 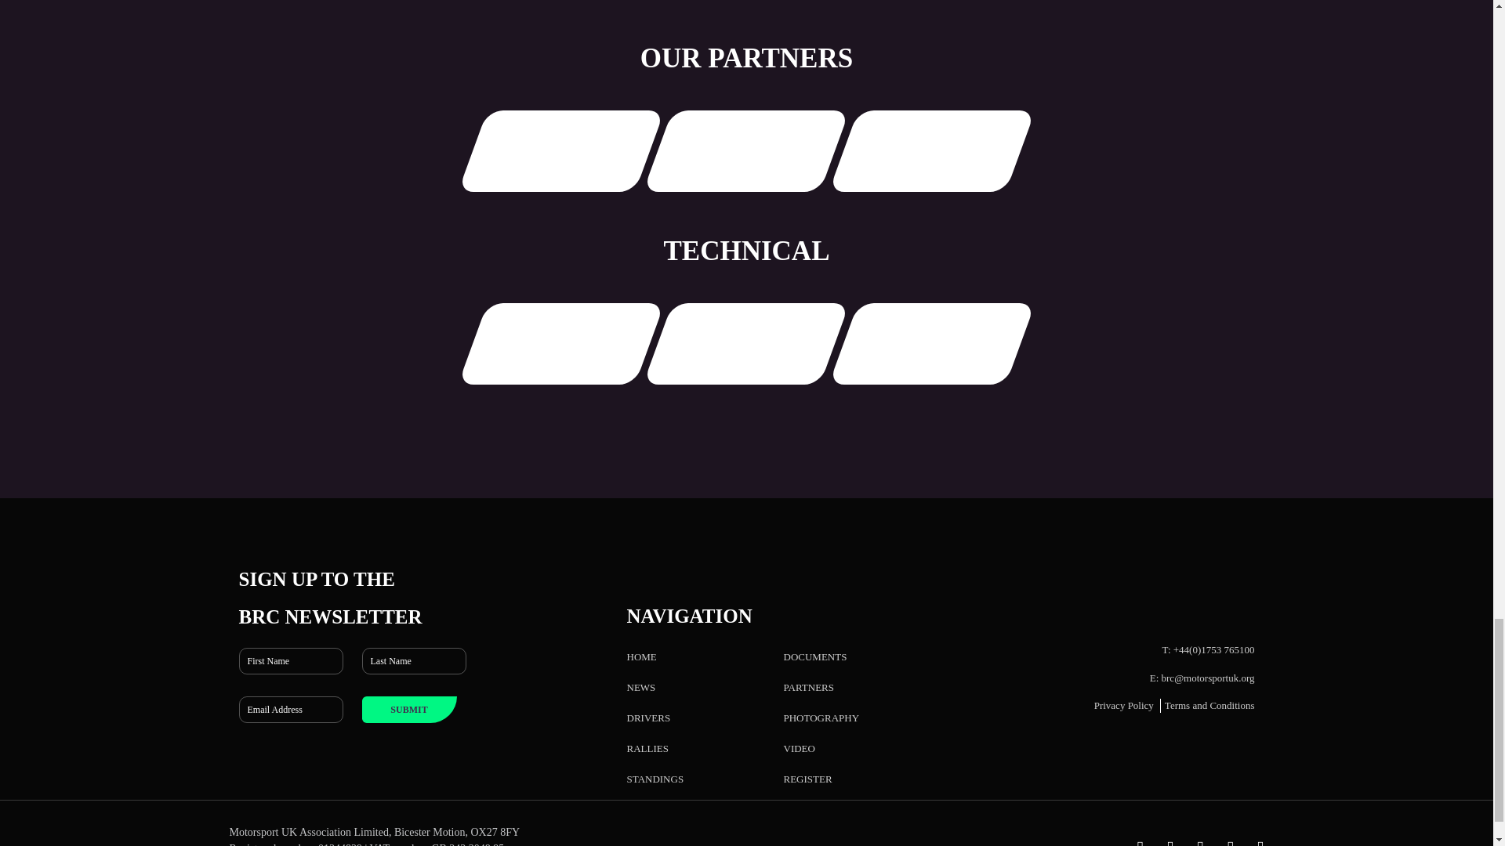 What do you see at coordinates (649, 718) in the screenshot?
I see `DRIVERS` at bounding box center [649, 718].